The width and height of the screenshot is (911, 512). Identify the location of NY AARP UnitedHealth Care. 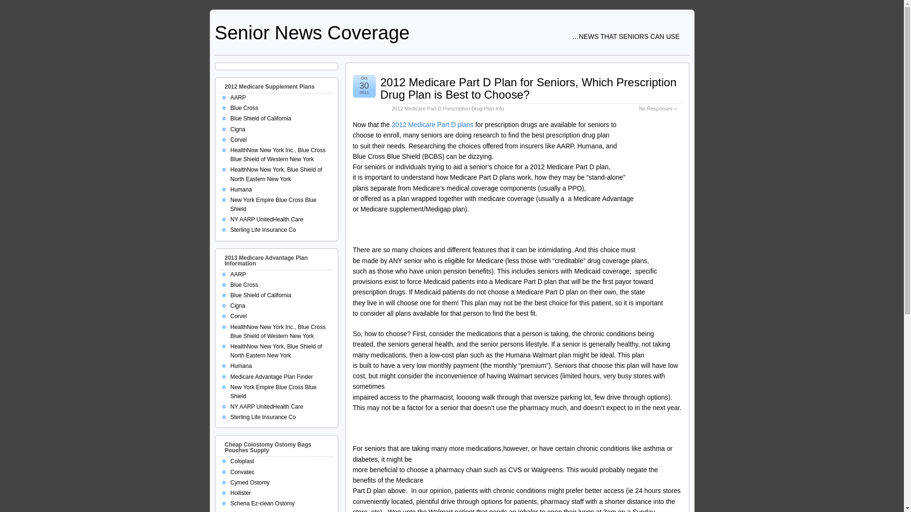
(267, 407).